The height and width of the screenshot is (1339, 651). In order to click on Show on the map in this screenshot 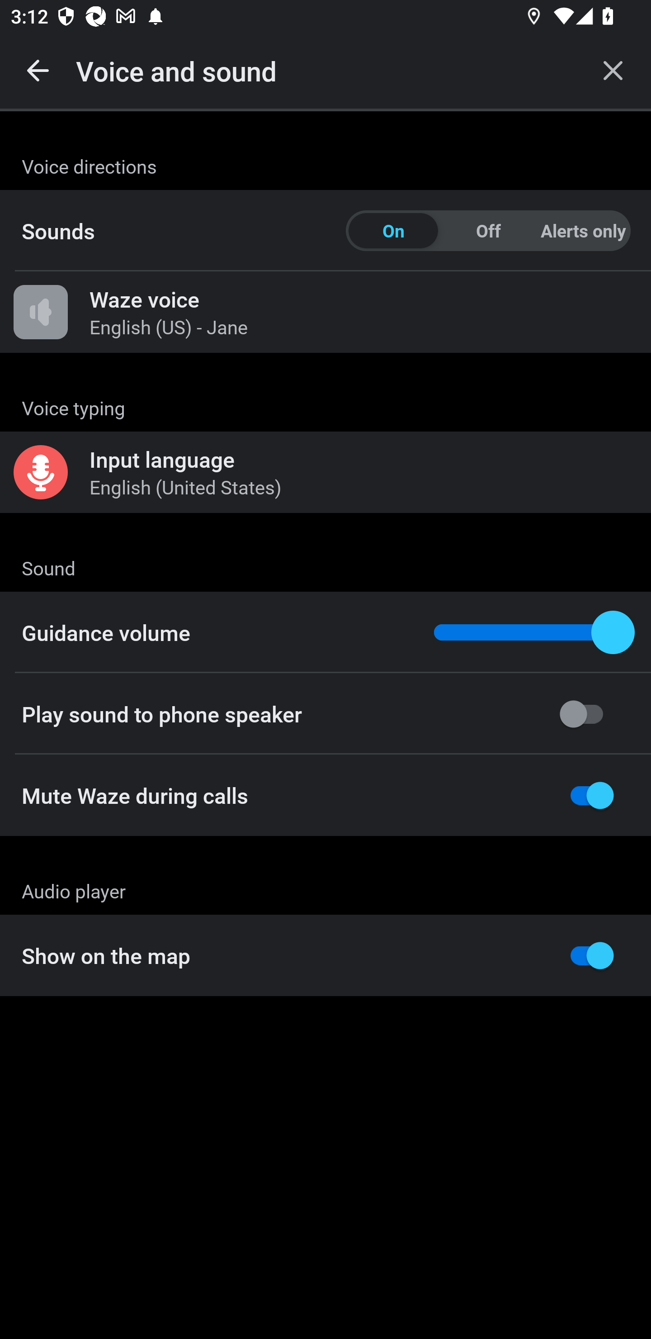, I will do `click(325, 955)`.